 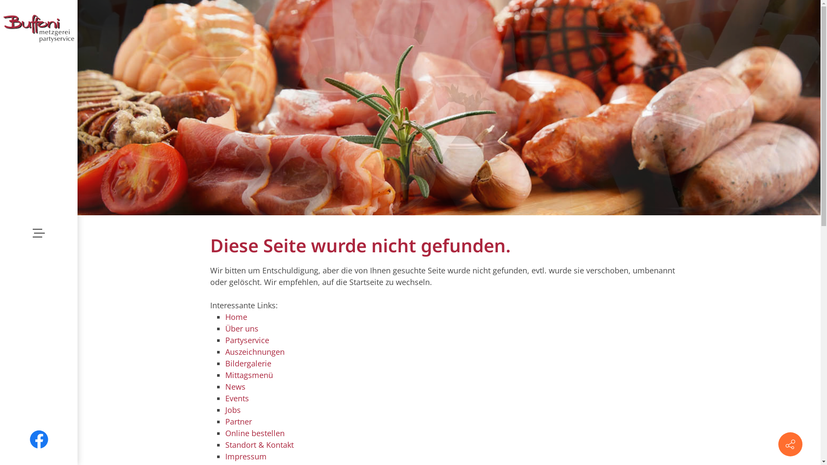 What do you see at coordinates (246, 456) in the screenshot?
I see `Impressum` at bounding box center [246, 456].